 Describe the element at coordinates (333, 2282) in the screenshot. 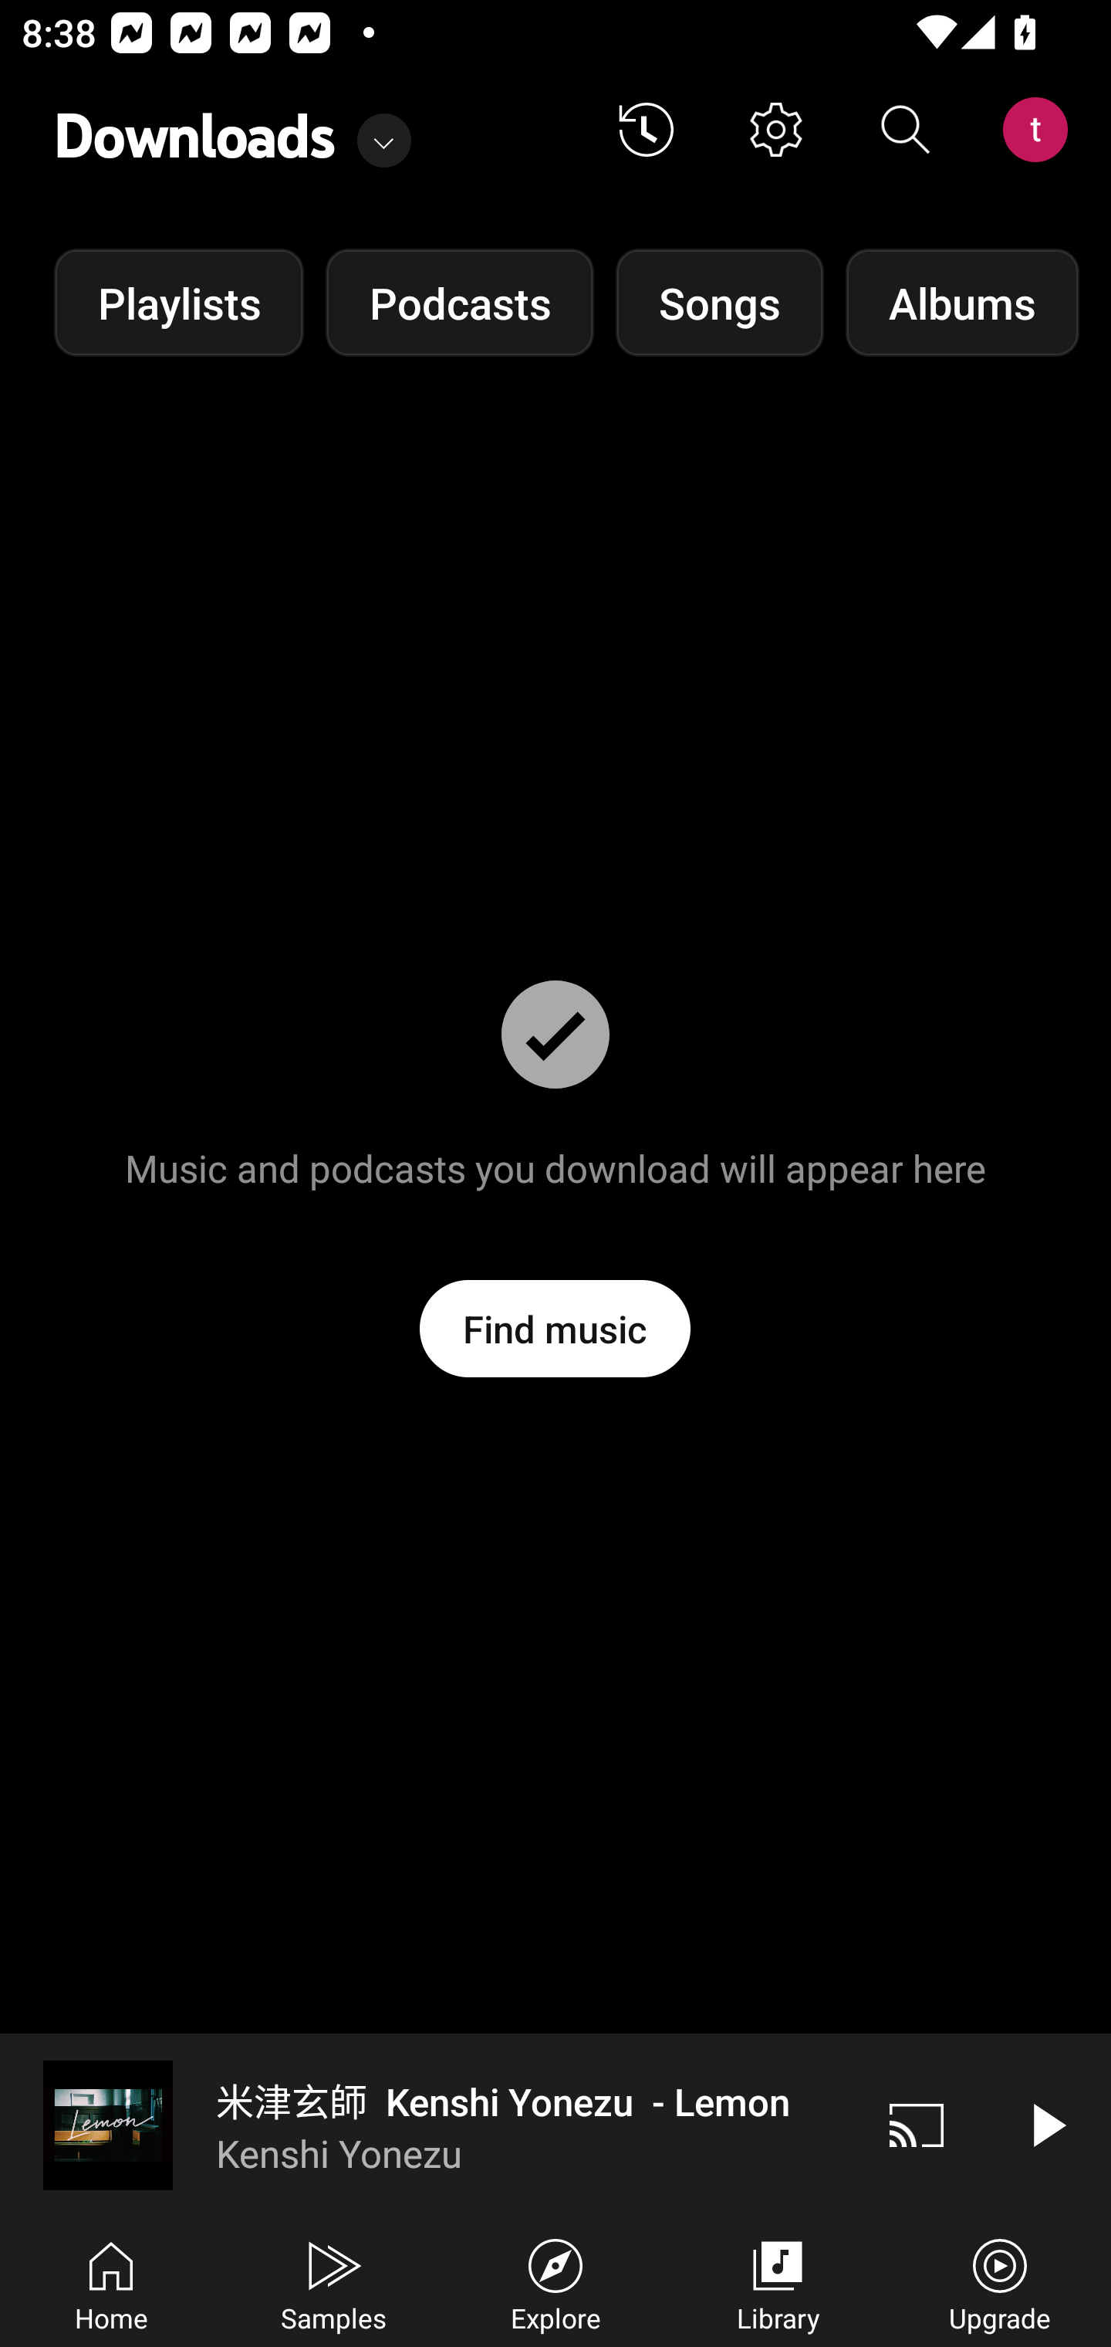

I see `Samples` at that location.